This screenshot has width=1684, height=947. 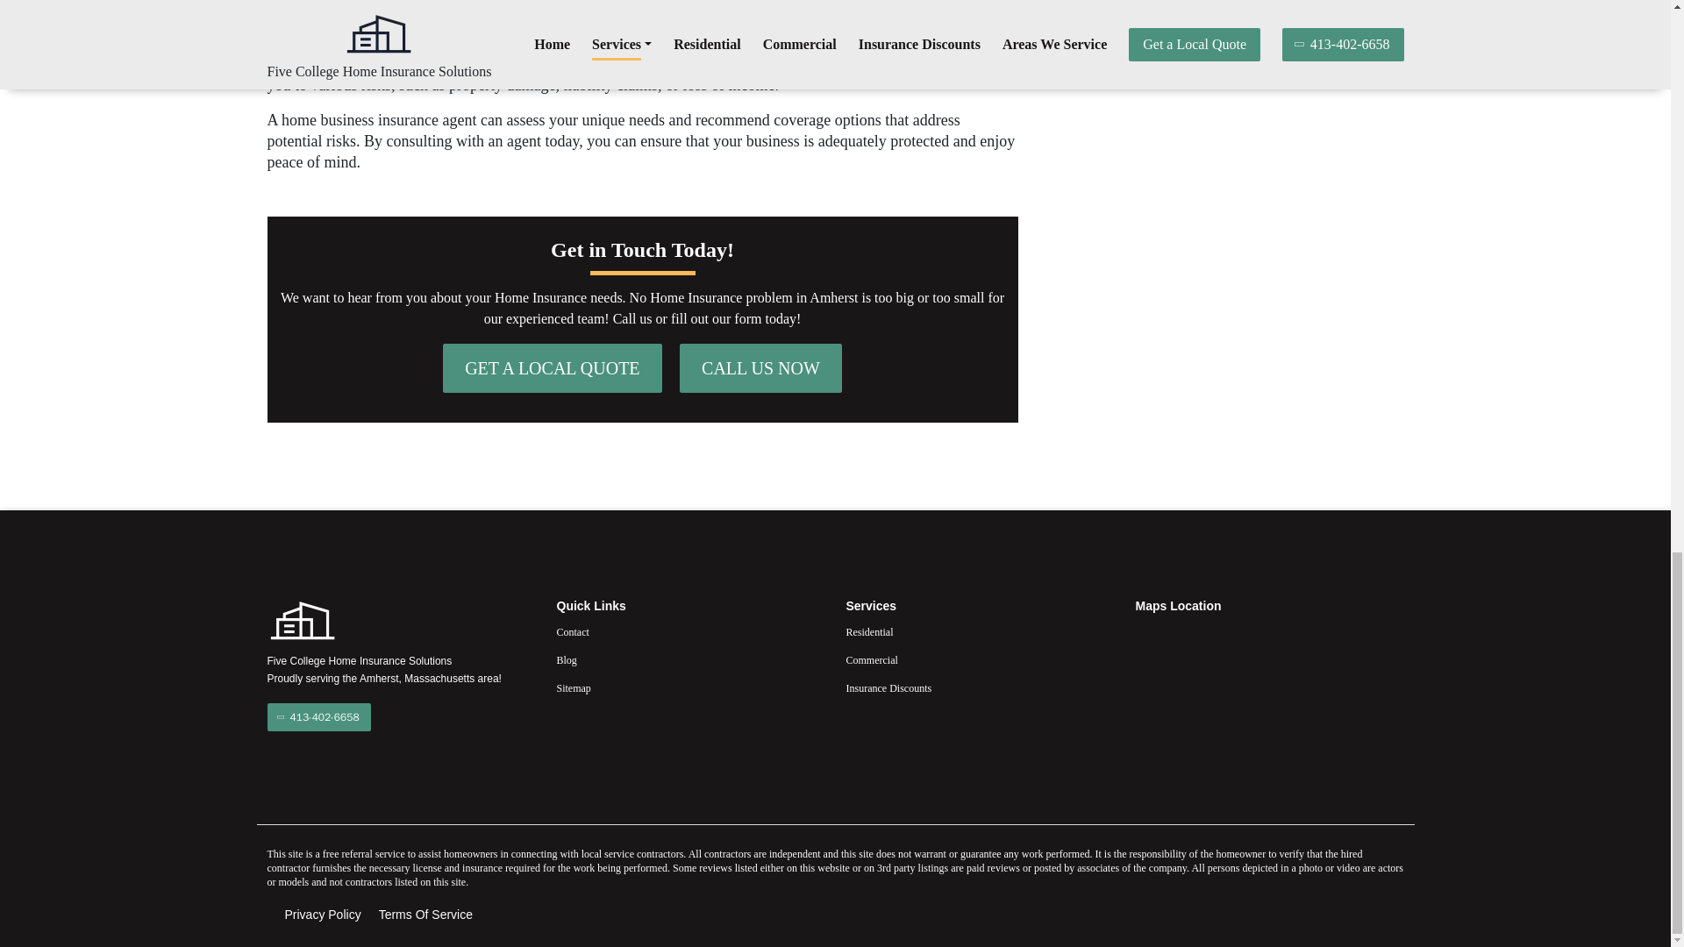 I want to click on Contact, so click(x=689, y=631).